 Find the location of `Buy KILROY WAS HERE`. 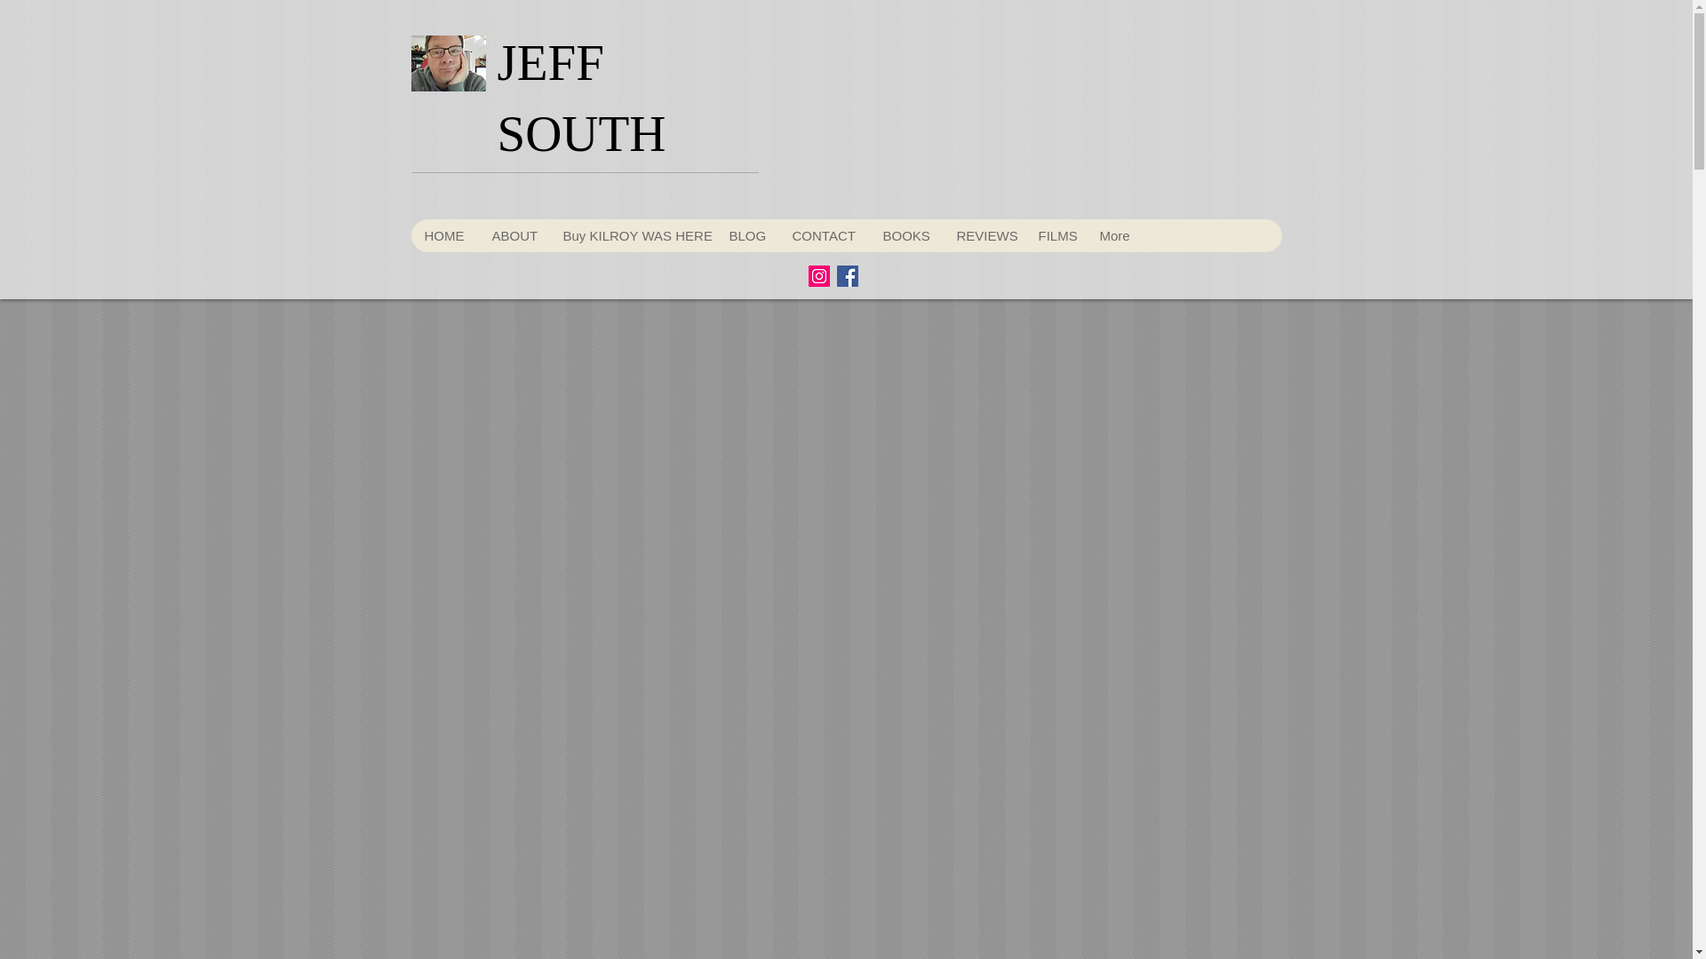

Buy KILROY WAS HERE is located at coordinates (632, 236).